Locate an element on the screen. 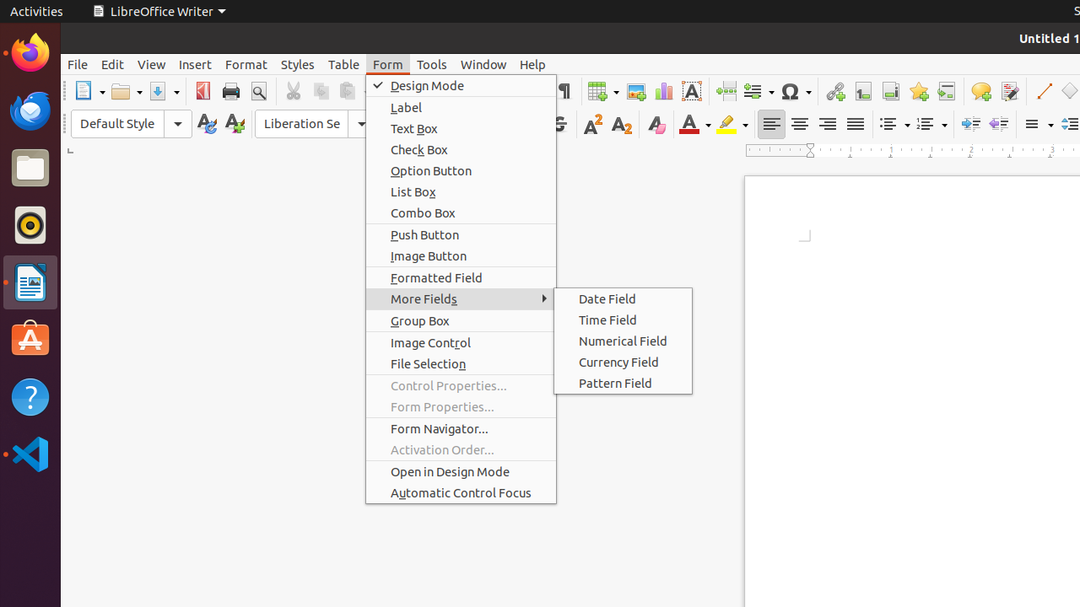 The image size is (1080, 607). Check Box is located at coordinates (461, 150).